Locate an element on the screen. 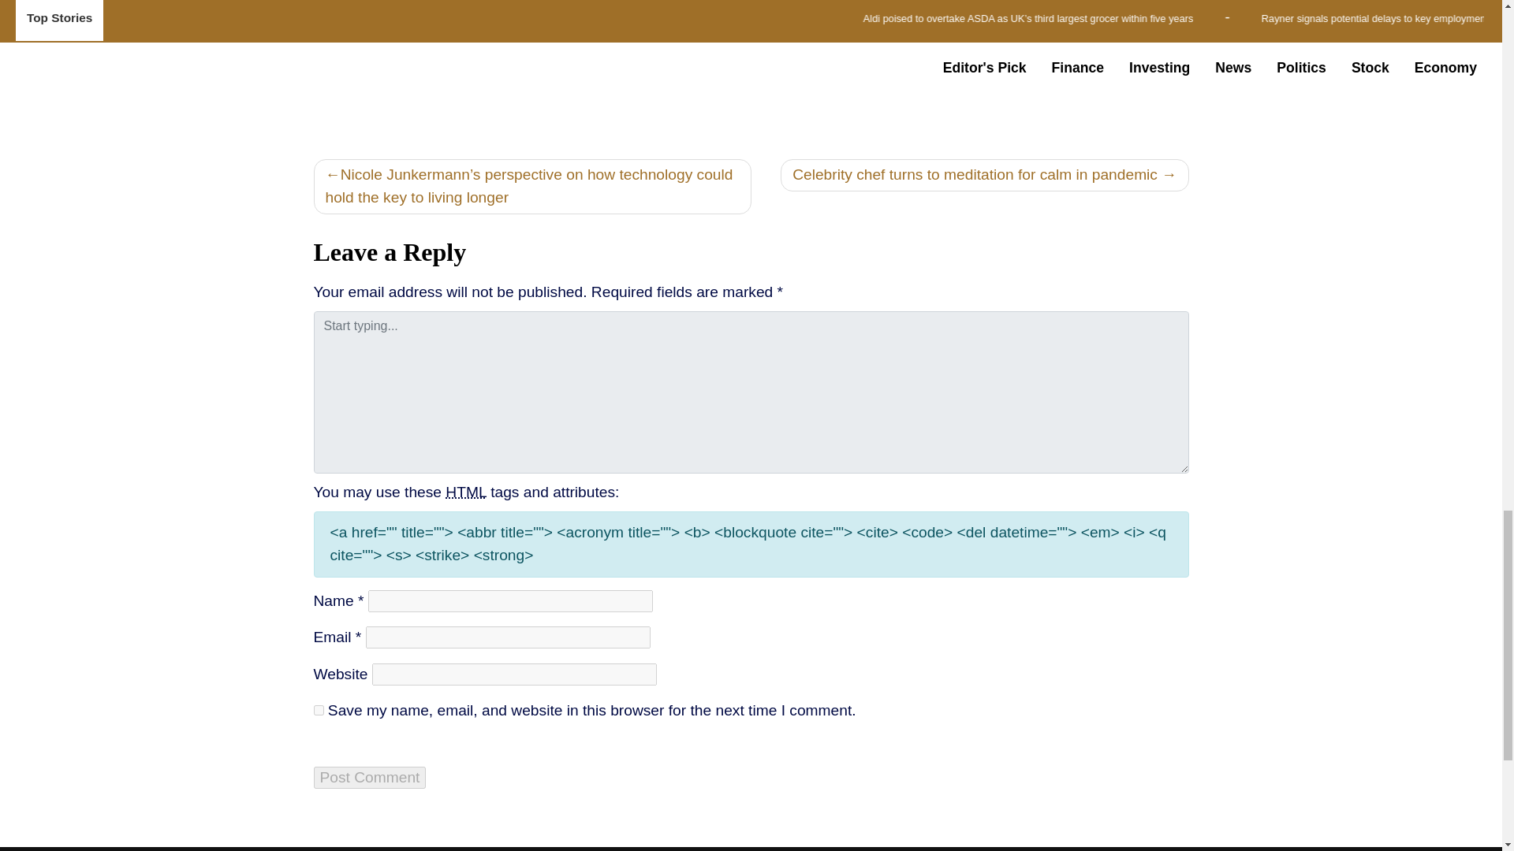 The height and width of the screenshot is (851, 1514). Celebrity chef turns to meditation for calm in pandemic is located at coordinates (984, 175).